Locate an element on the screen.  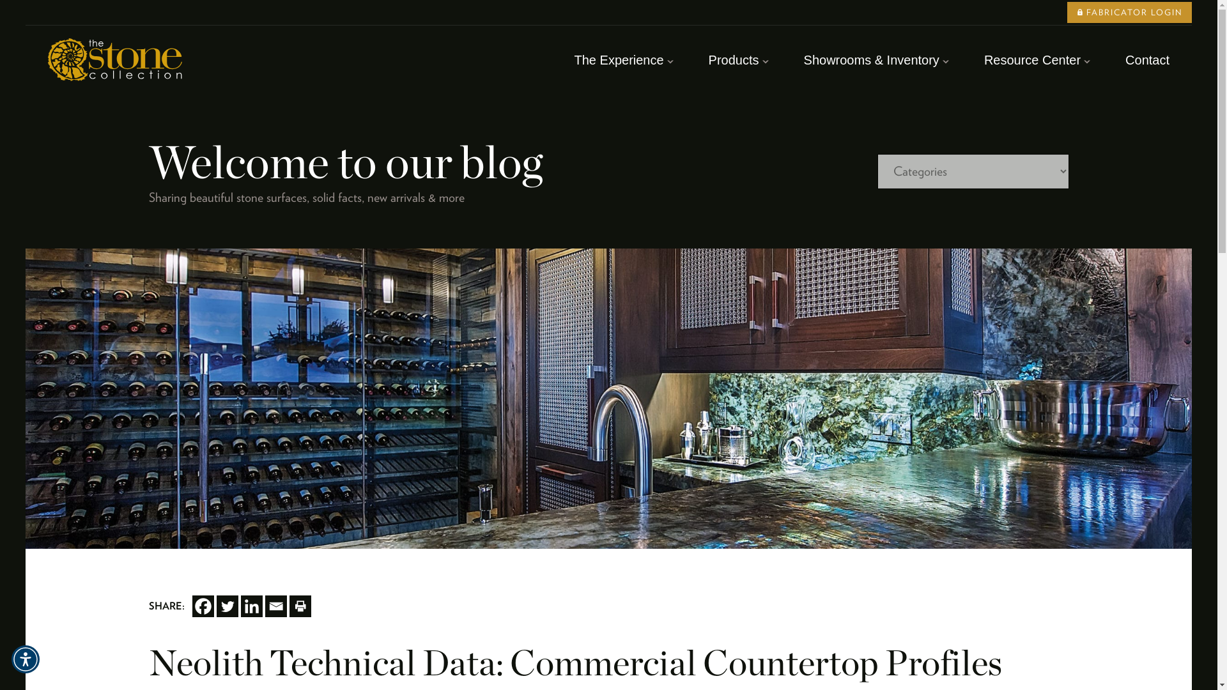
Accessibility Menu is located at coordinates (25, 659).